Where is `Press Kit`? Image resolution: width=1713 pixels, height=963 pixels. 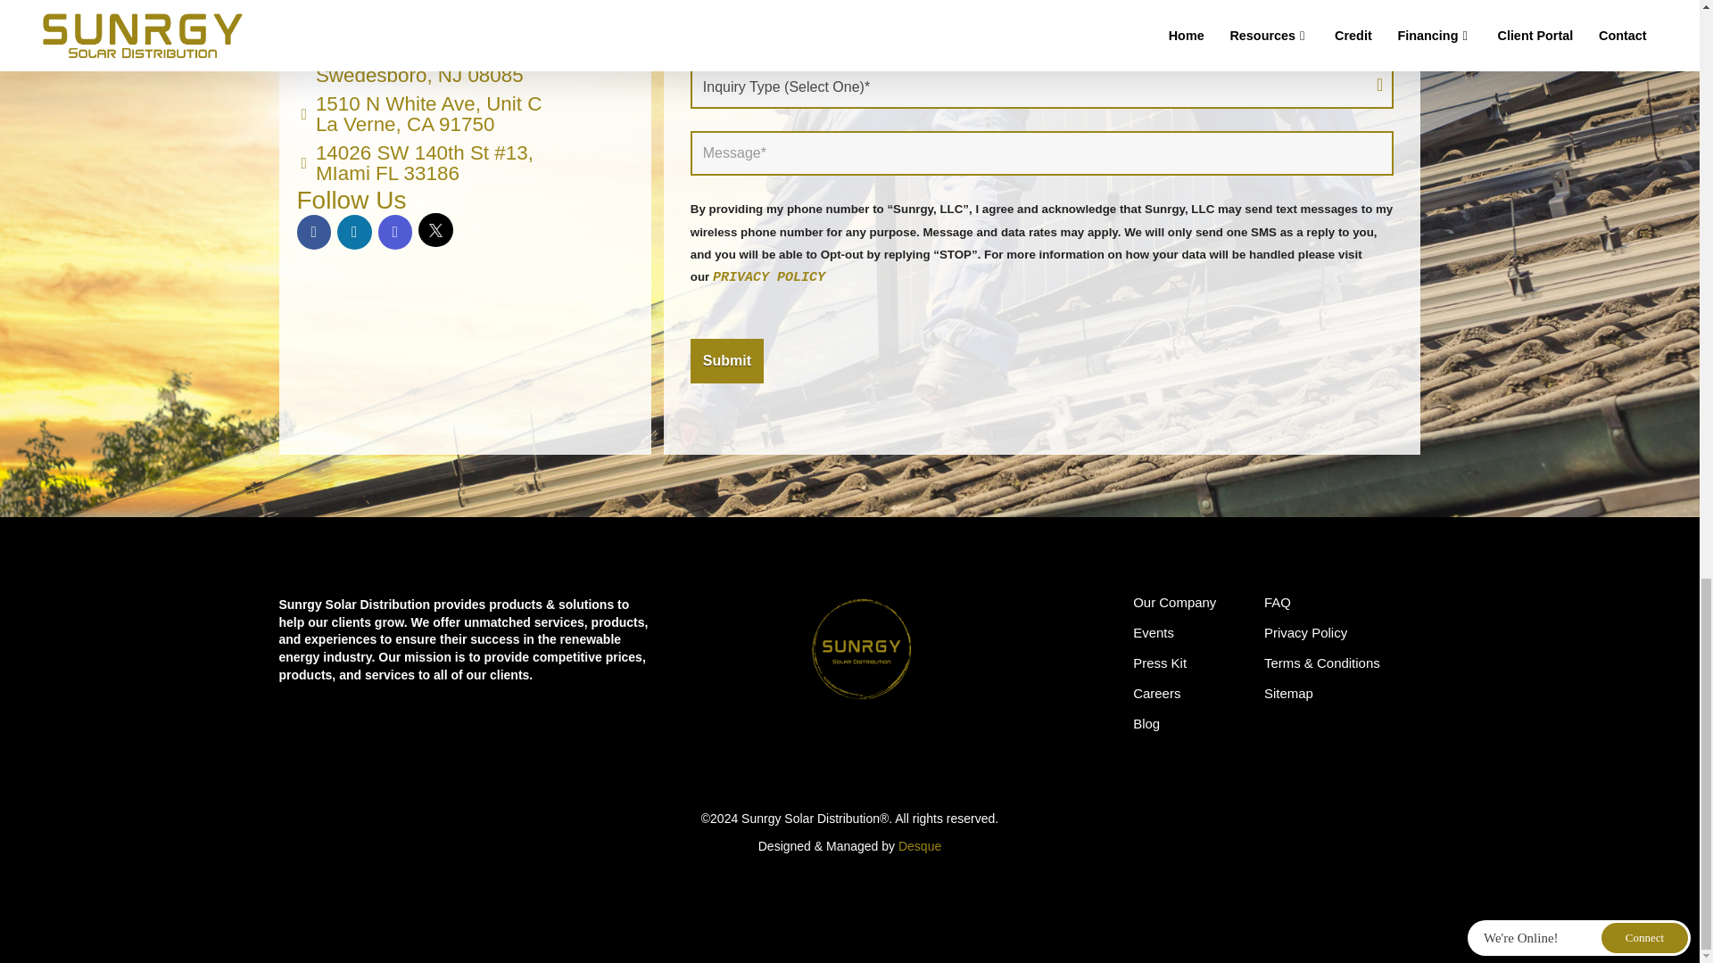 Press Kit is located at coordinates (1288, 703).